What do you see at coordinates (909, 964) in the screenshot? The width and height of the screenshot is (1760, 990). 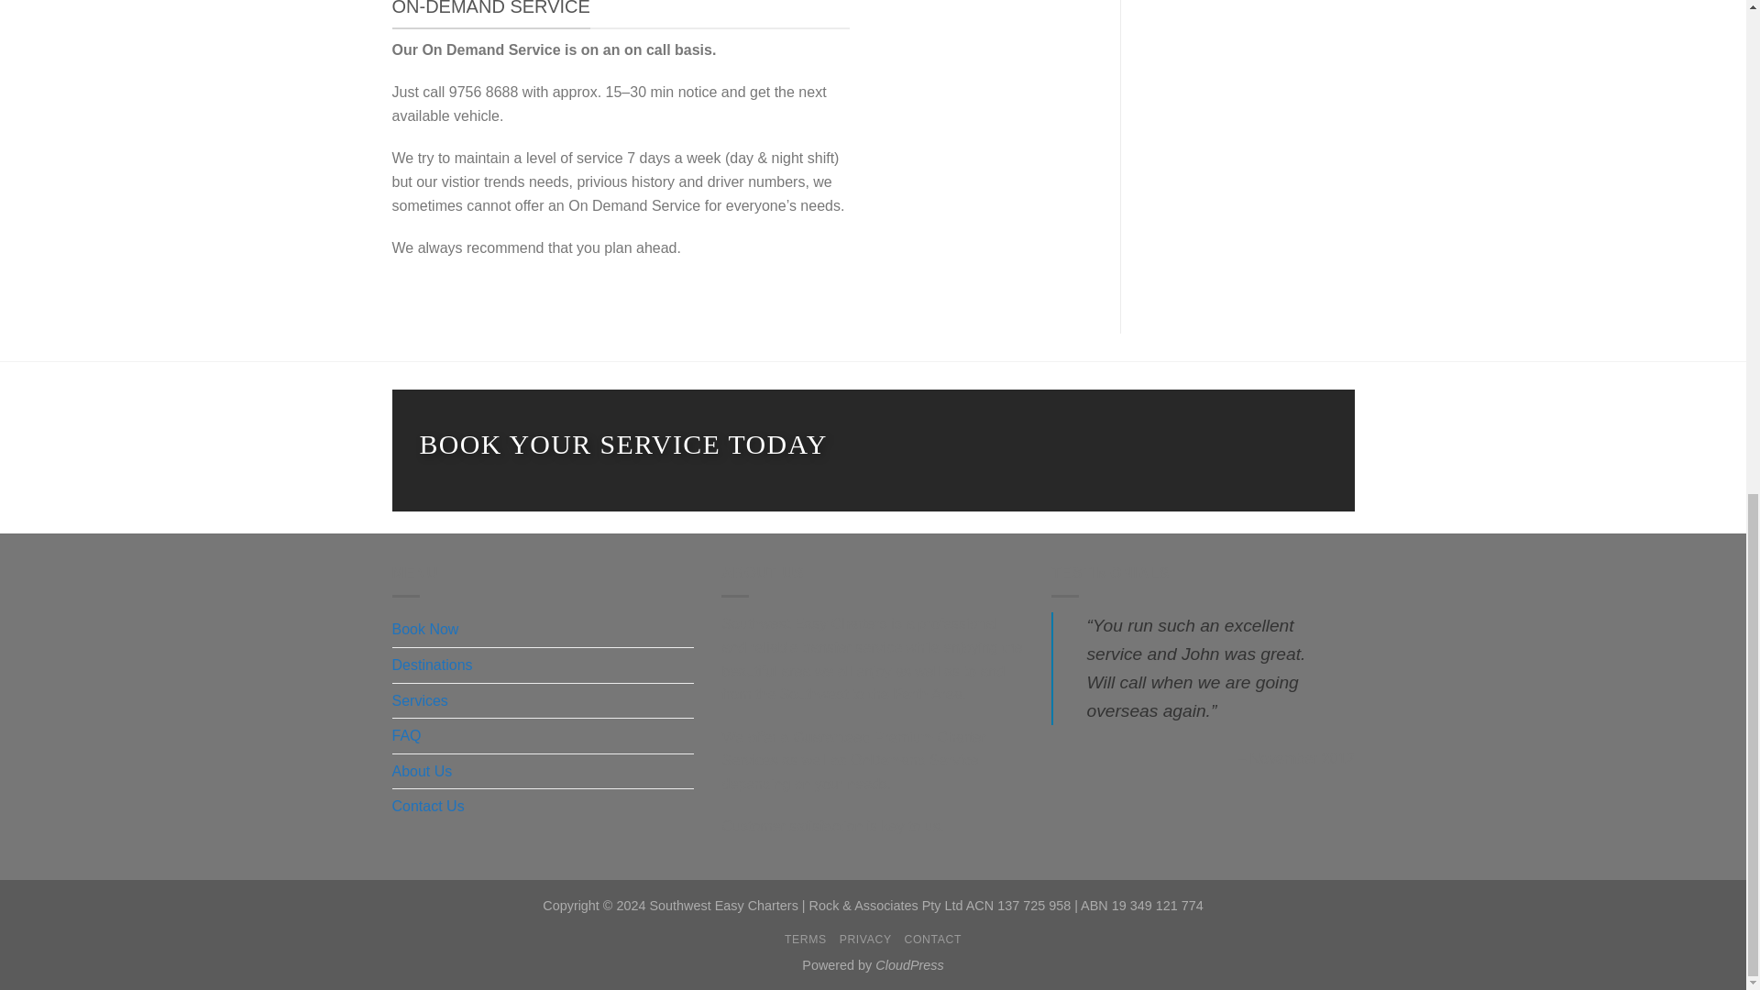 I see `CloudPress` at bounding box center [909, 964].